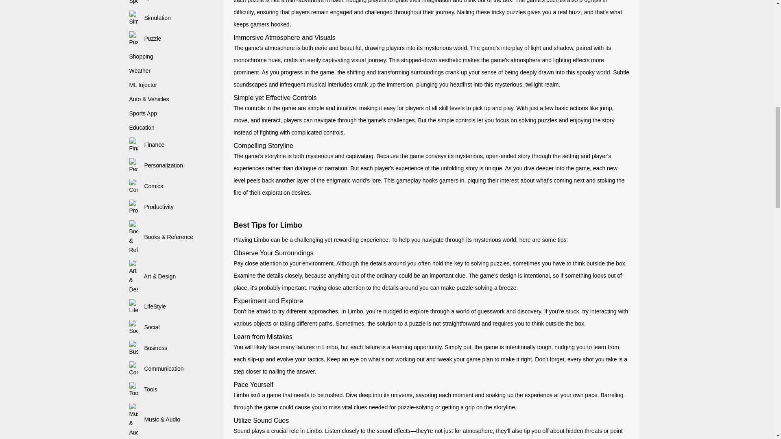  Describe the element at coordinates (146, 38) in the screenshot. I see `Puzzle` at that location.